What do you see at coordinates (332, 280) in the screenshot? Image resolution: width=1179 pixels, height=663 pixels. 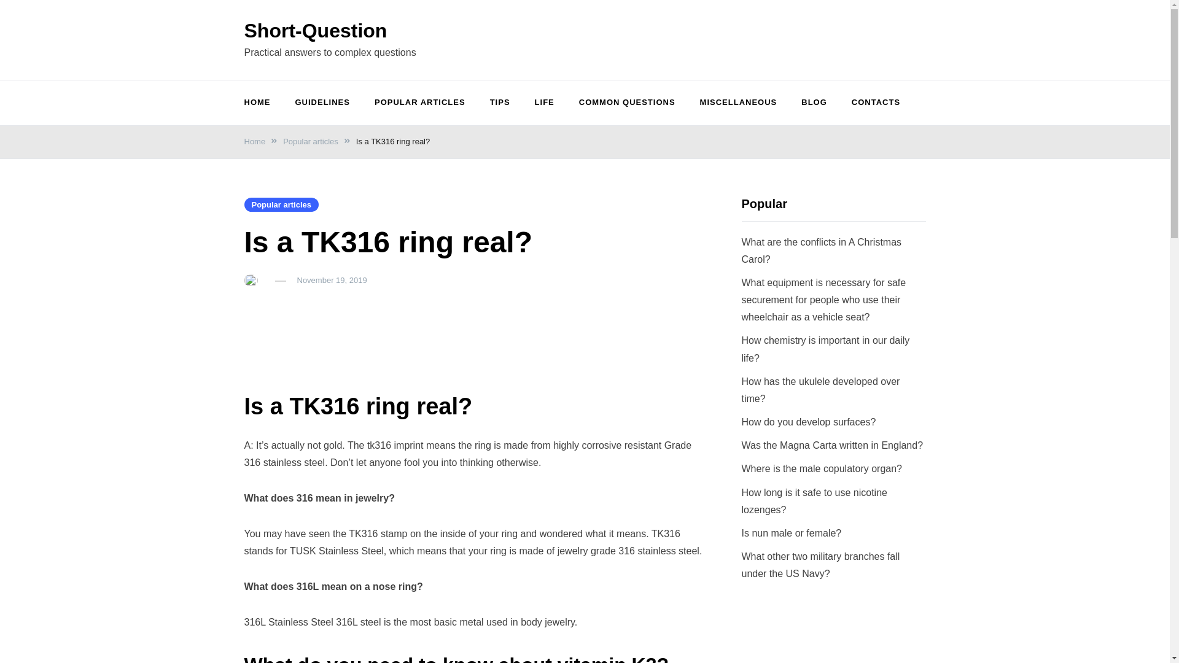 I see `November 19, 2019` at bounding box center [332, 280].